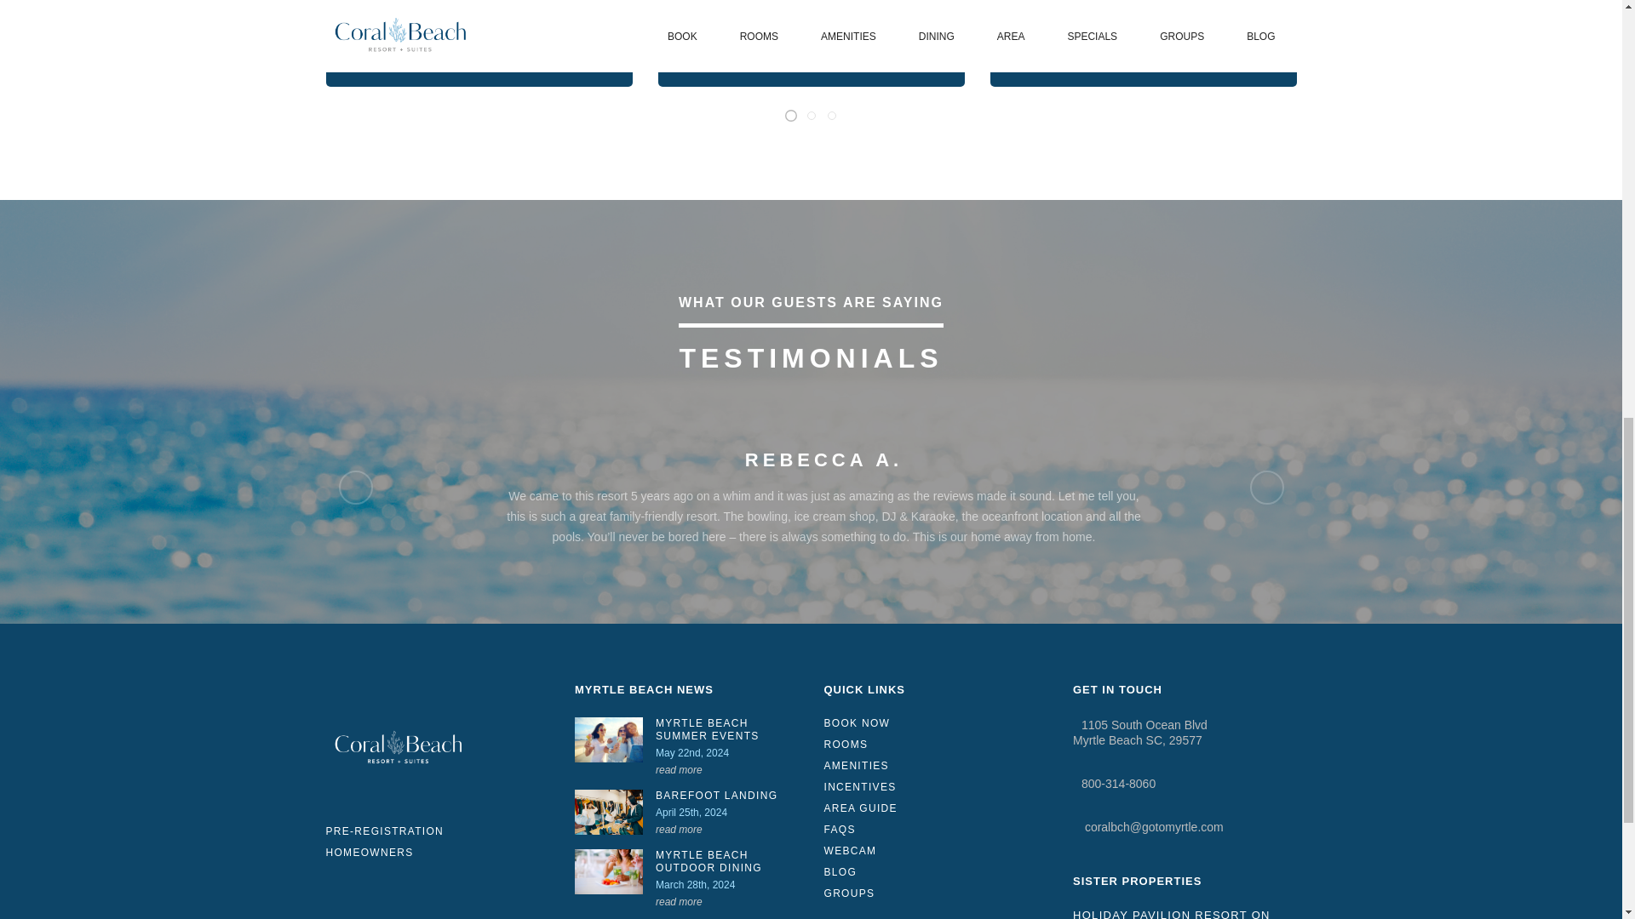 This screenshot has height=919, width=1635. Describe the element at coordinates (715, 46) in the screenshot. I see `BOOK NOW` at that location.